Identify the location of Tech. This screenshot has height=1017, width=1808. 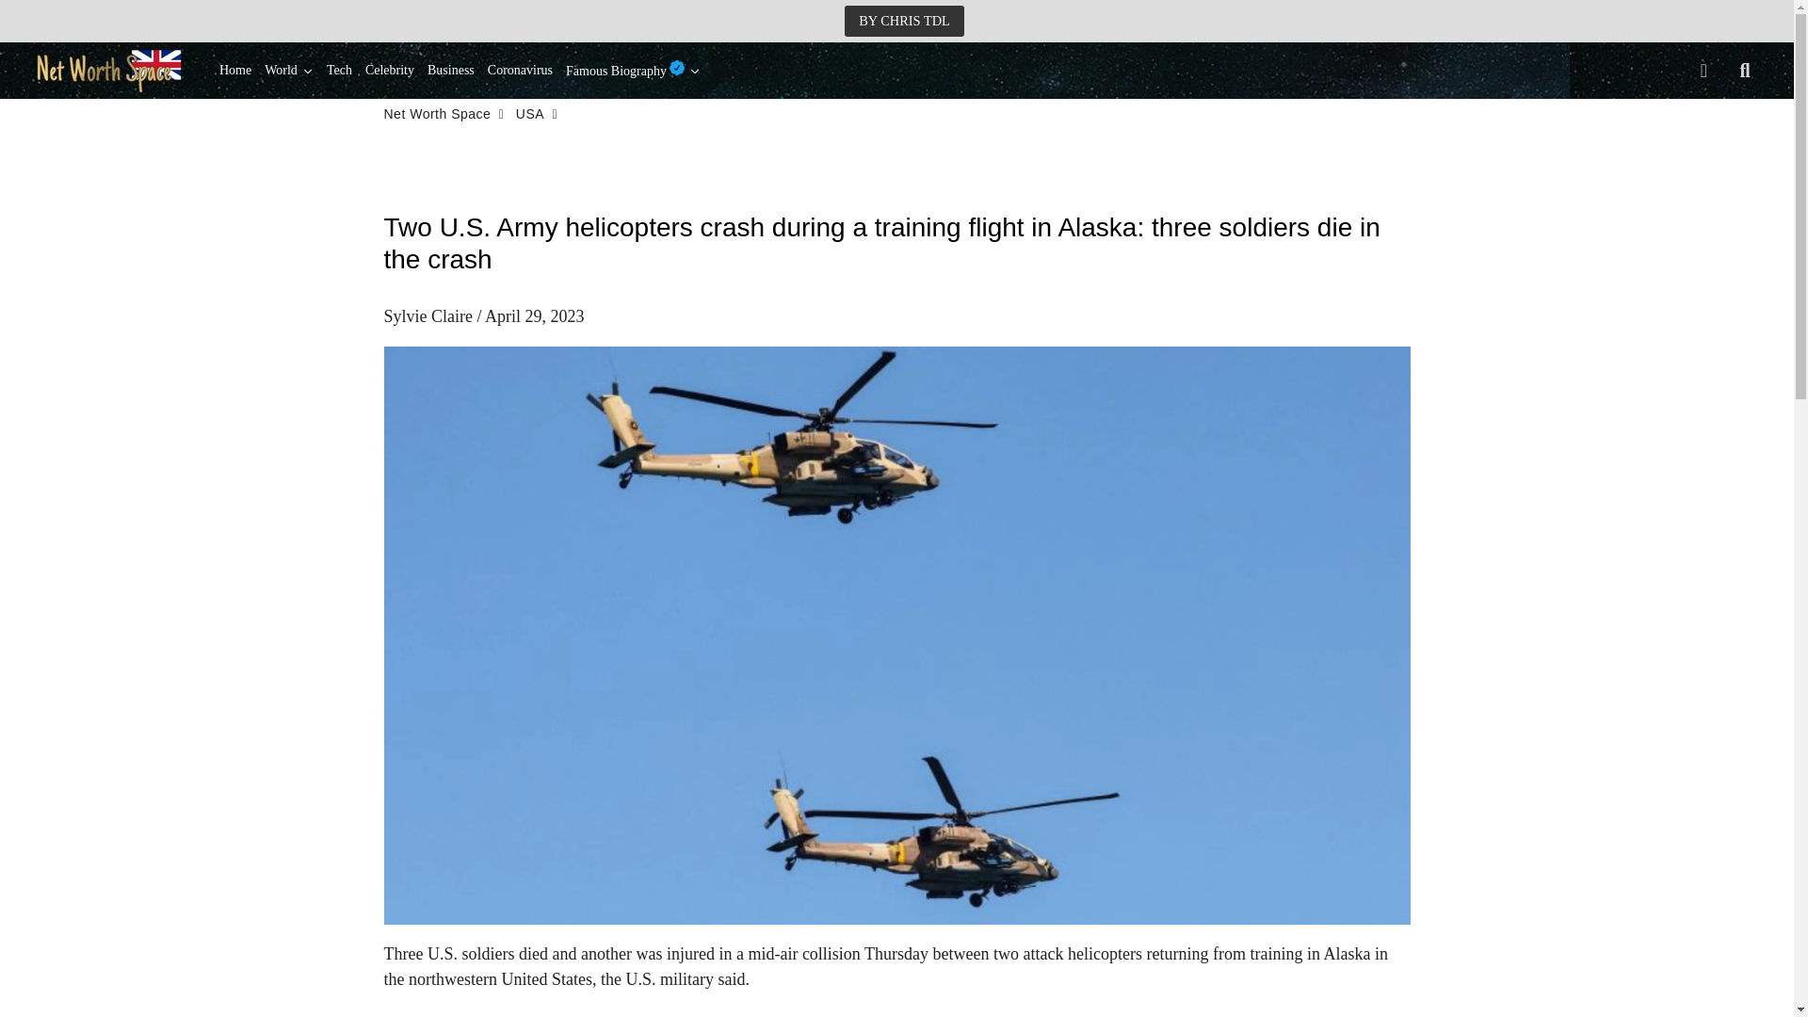
(339, 70).